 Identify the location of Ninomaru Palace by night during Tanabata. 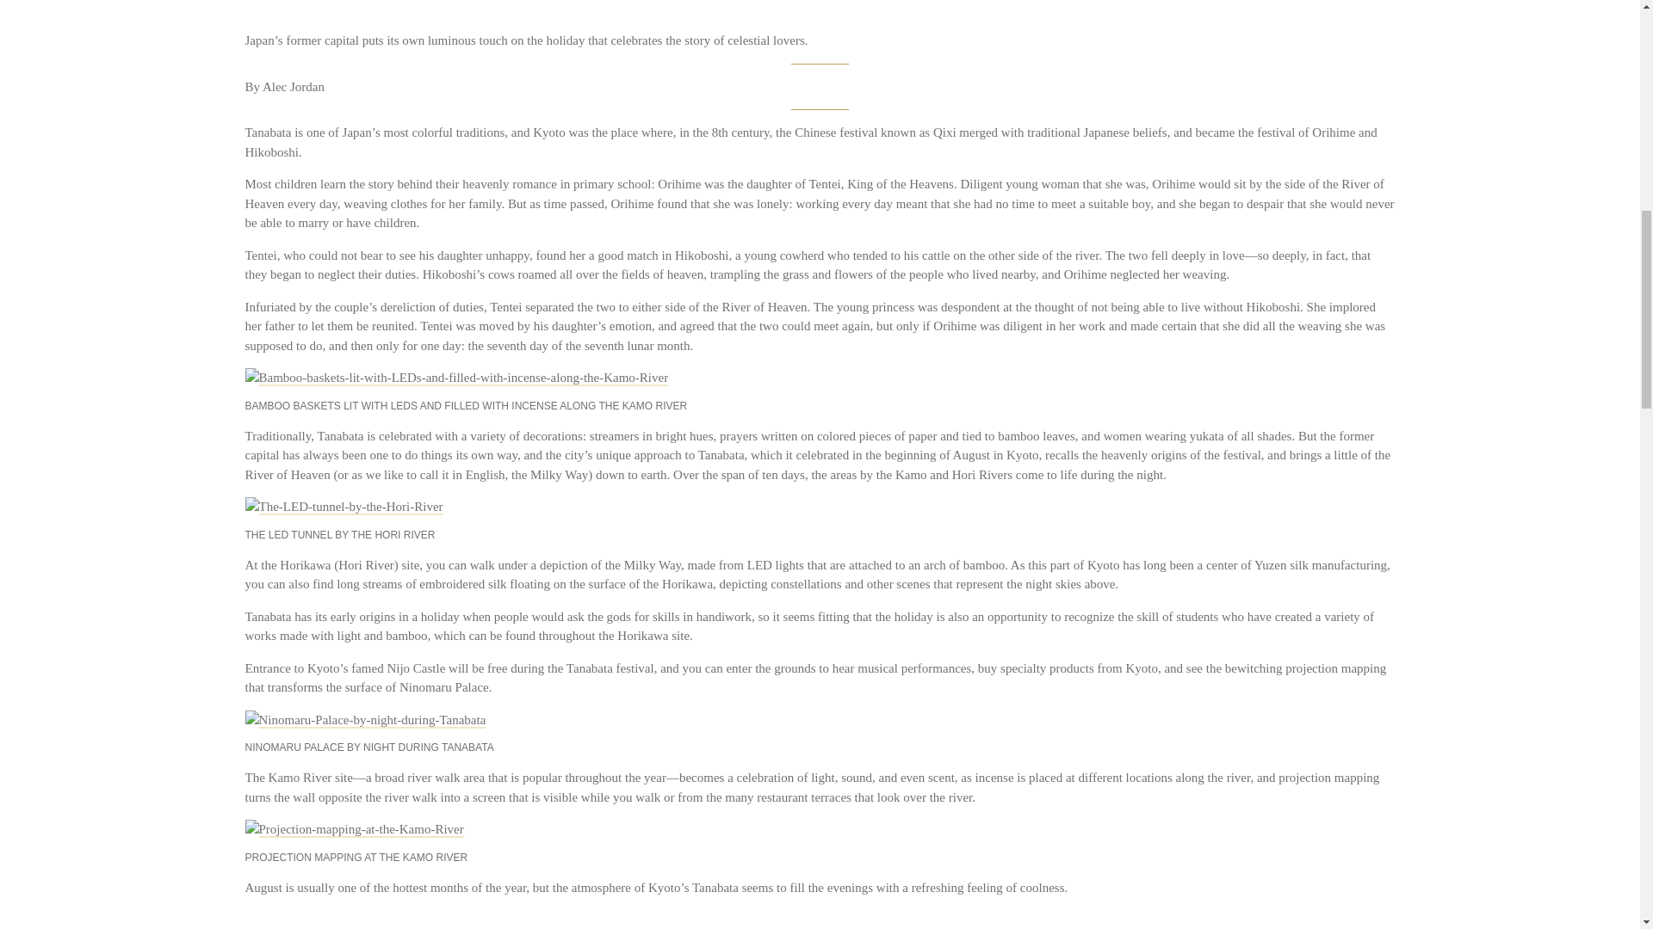
(365, 720).